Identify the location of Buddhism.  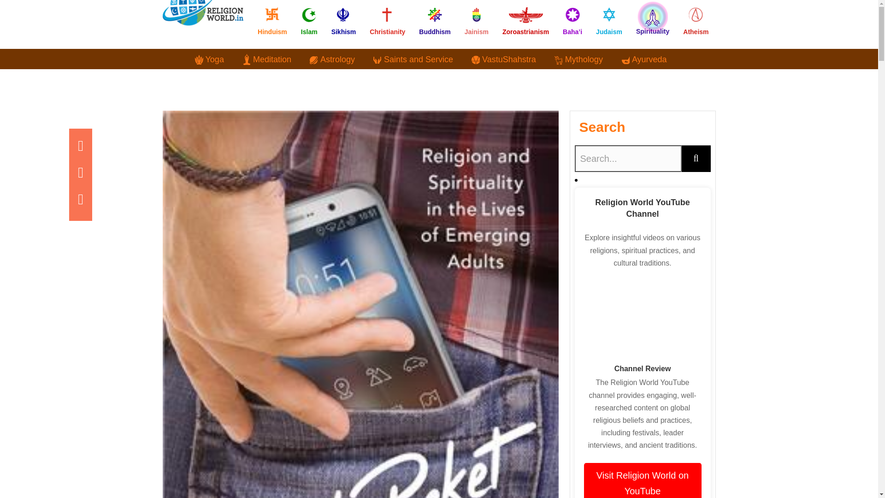
(435, 16).